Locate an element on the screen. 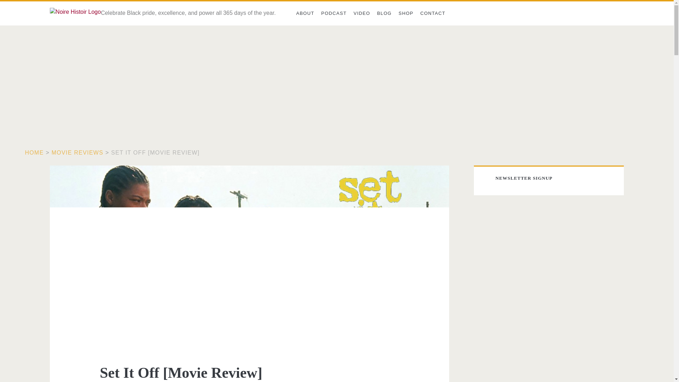 The image size is (679, 382). PODCAST is located at coordinates (333, 13).